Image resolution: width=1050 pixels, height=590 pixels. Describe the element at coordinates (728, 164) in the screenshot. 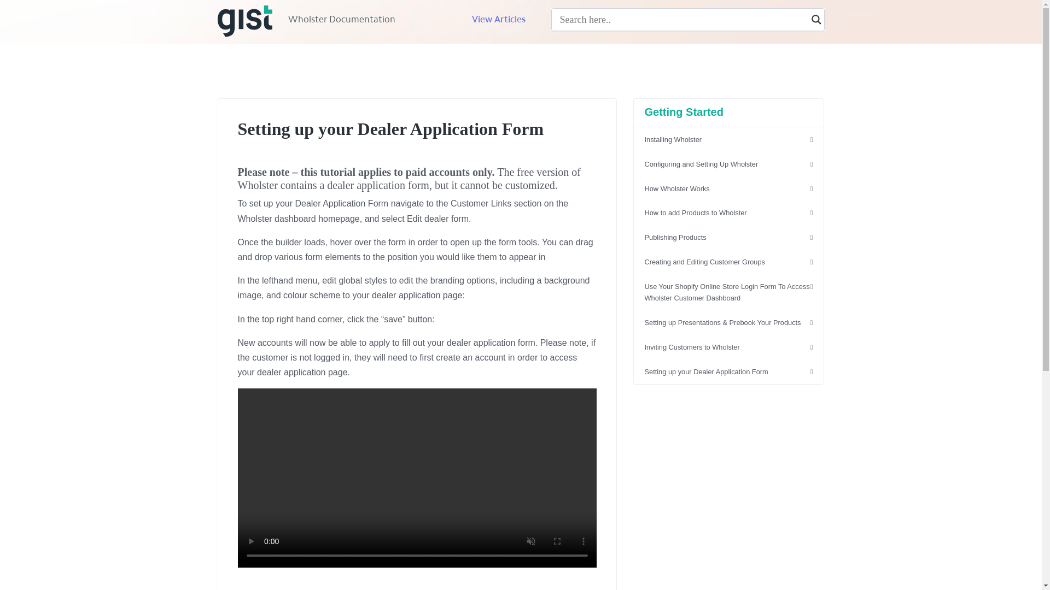

I see `Configuring and Setting Up Wholster` at that location.